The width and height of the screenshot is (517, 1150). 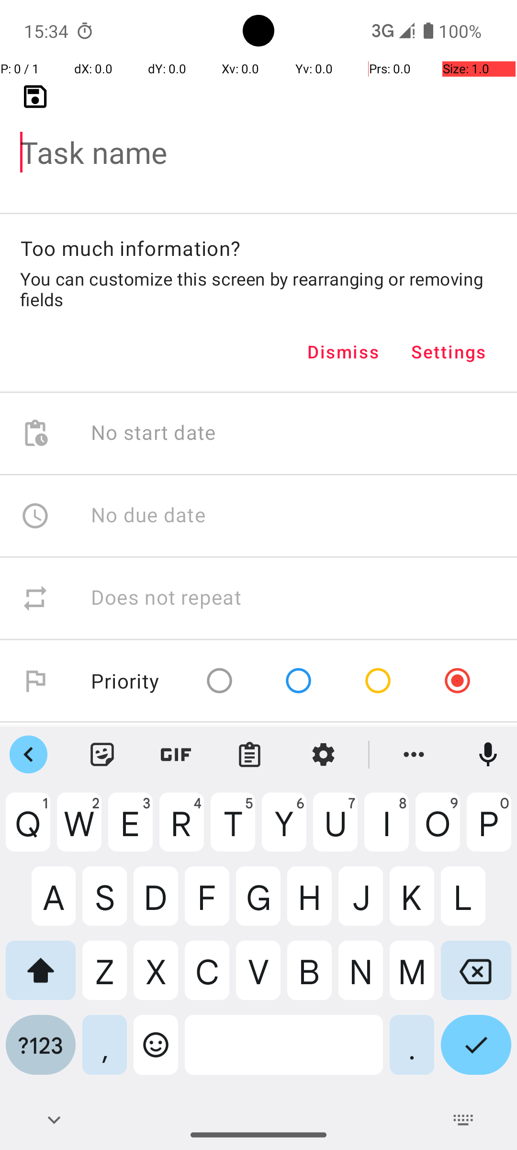 What do you see at coordinates (258, 137) in the screenshot?
I see `Task name` at bounding box center [258, 137].